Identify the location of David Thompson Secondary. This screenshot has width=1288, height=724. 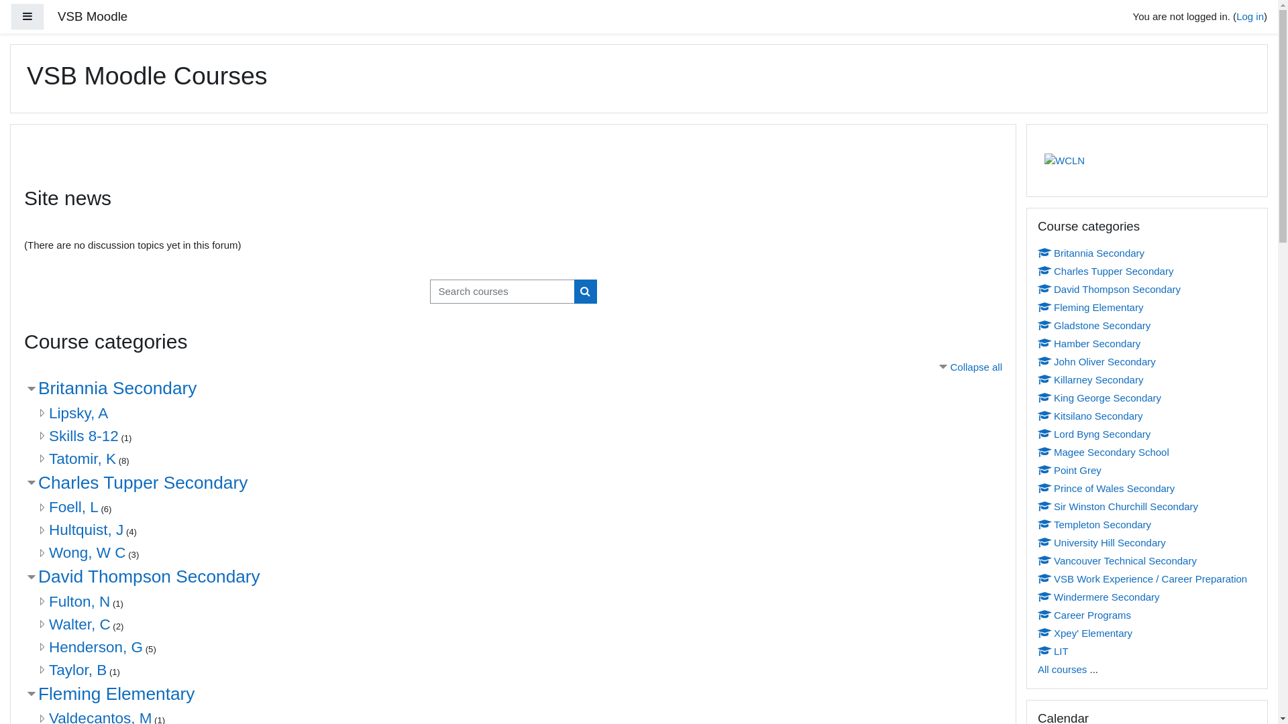
(1110, 290).